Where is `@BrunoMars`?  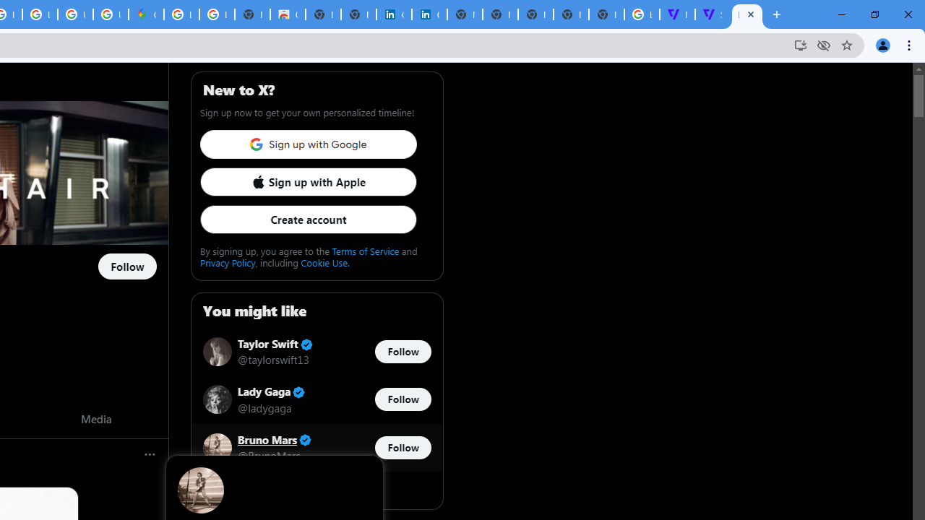 @BrunoMars is located at coordinates (269, 455).